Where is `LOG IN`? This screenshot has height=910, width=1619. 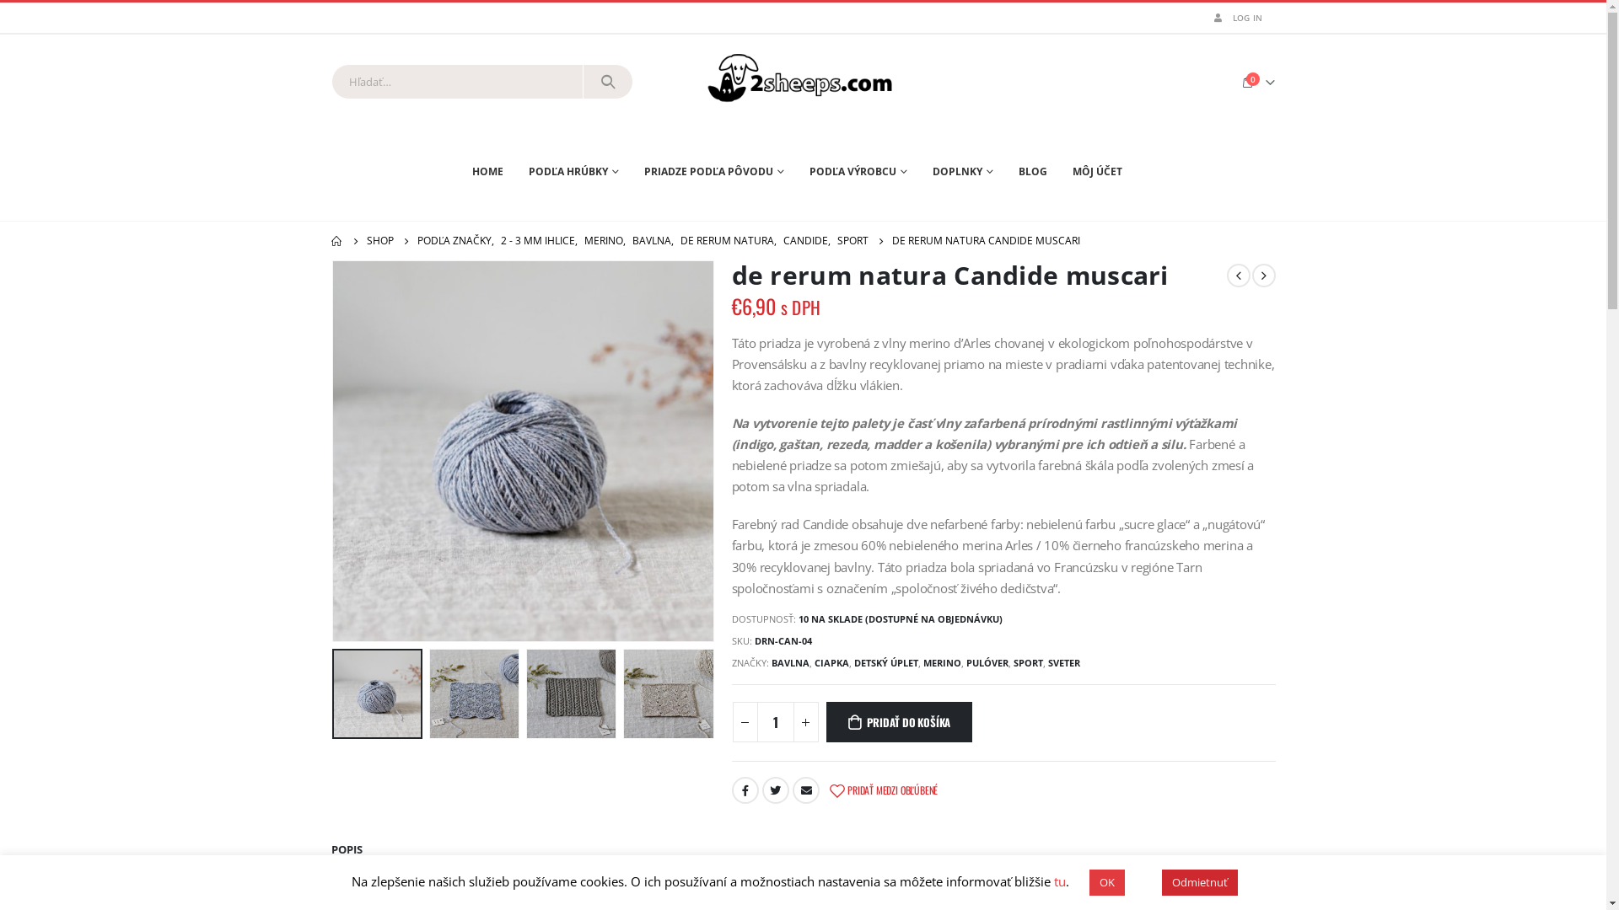
LOG IN is located at coordinates (1237, 17).